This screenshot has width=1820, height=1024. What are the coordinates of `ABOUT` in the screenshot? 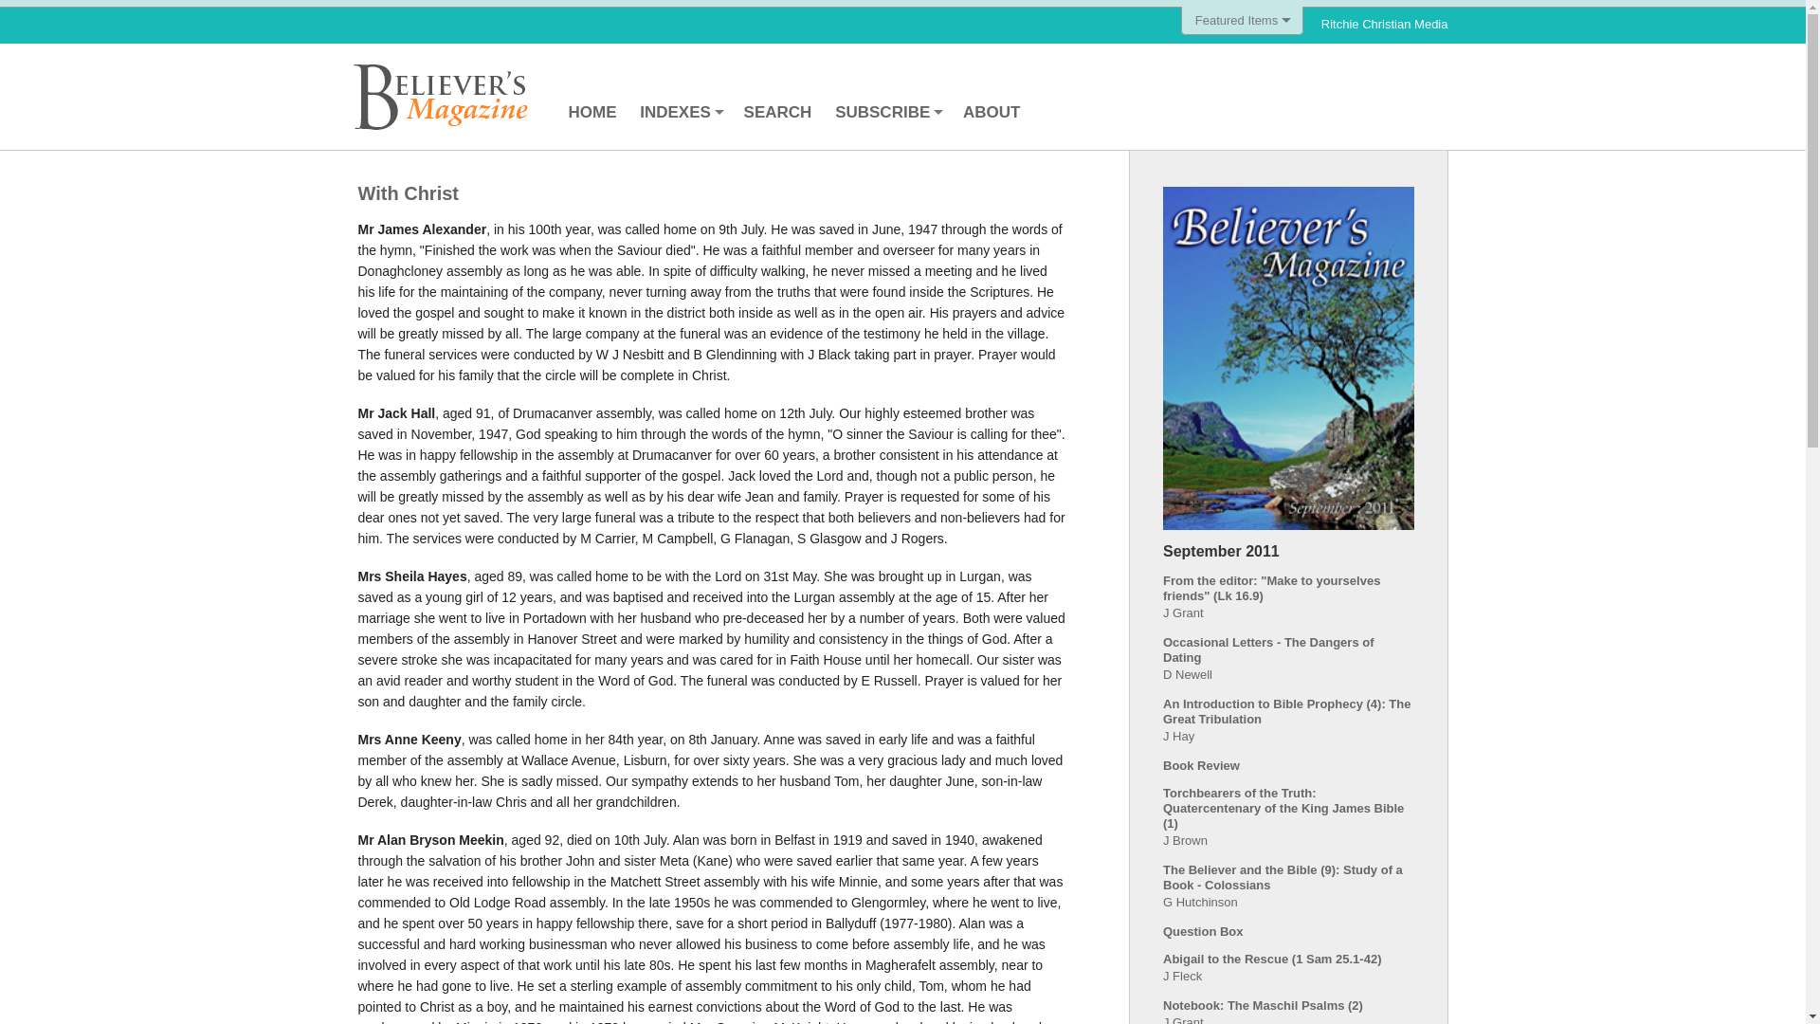 It's located at (992, 112).